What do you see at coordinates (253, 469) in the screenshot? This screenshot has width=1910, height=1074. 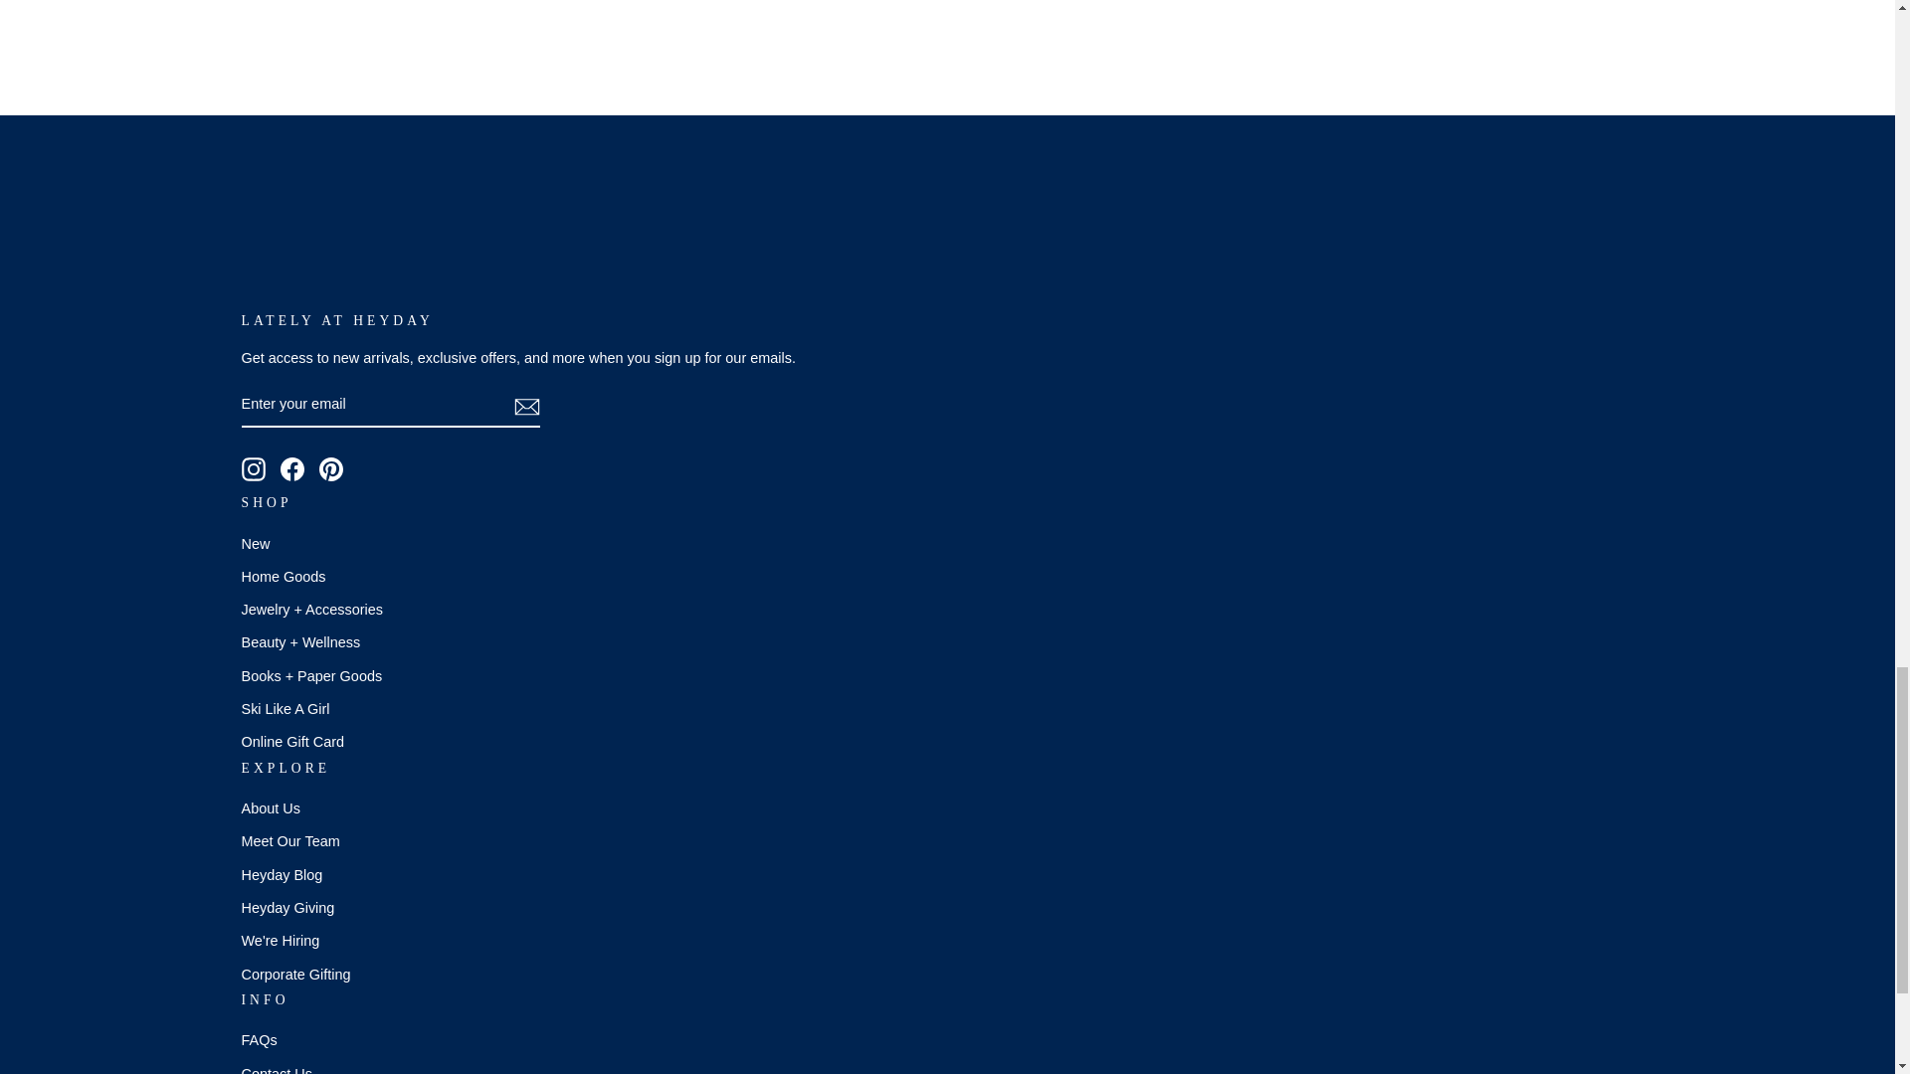 I see `Heyday on Instagram` at bounding box center [253, 469].